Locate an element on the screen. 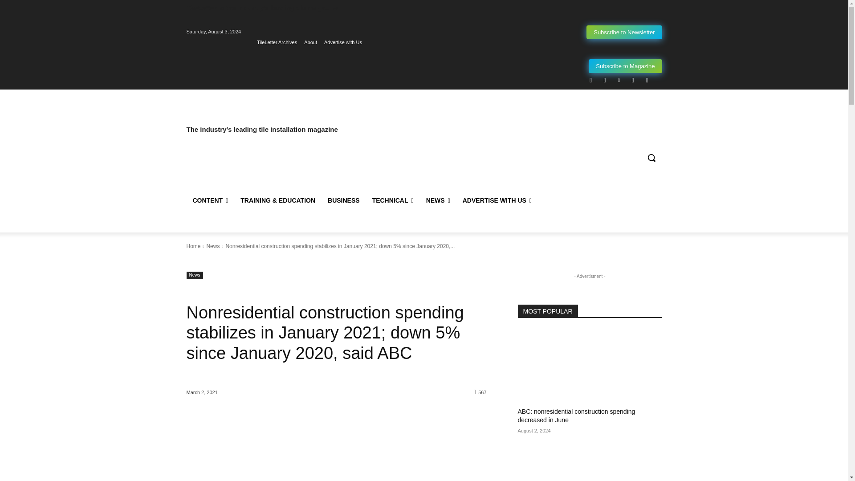  TECHNICAL is located at coordinates (393, 200).